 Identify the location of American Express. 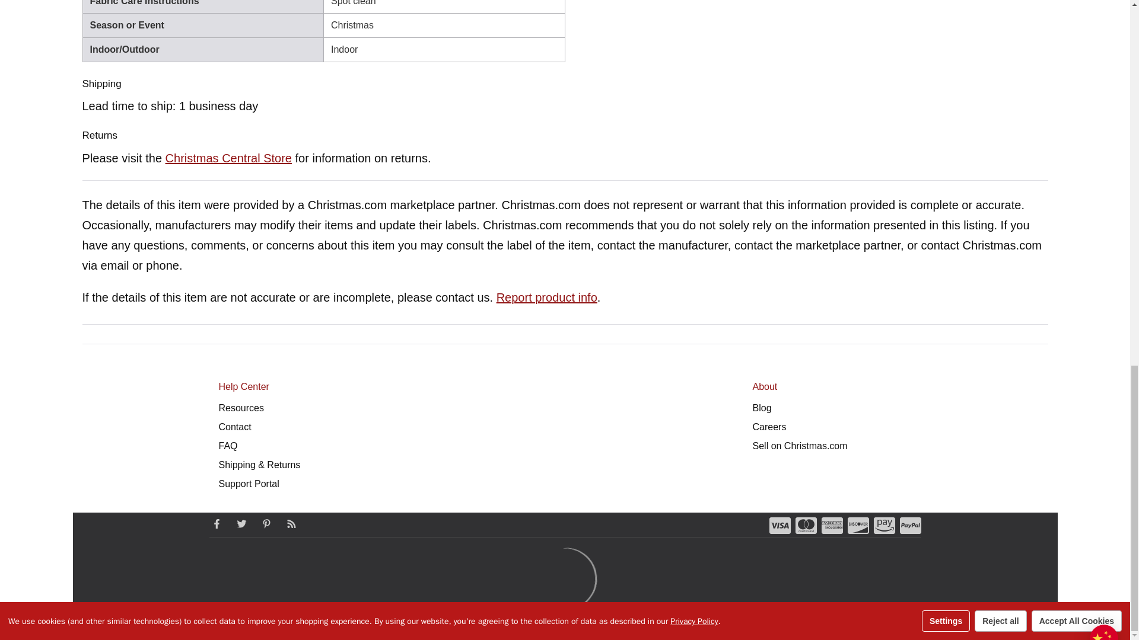
(832, 525).